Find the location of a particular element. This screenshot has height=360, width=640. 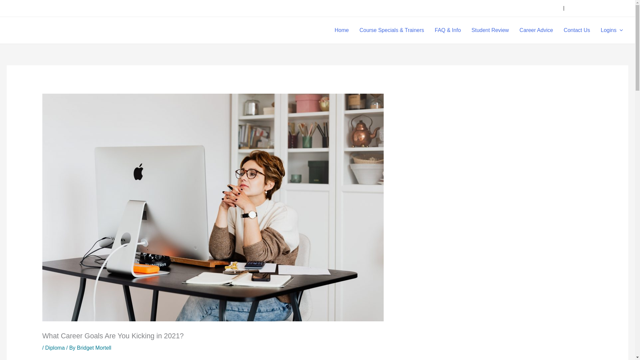

Student Review is located at coordinates (490, 30).